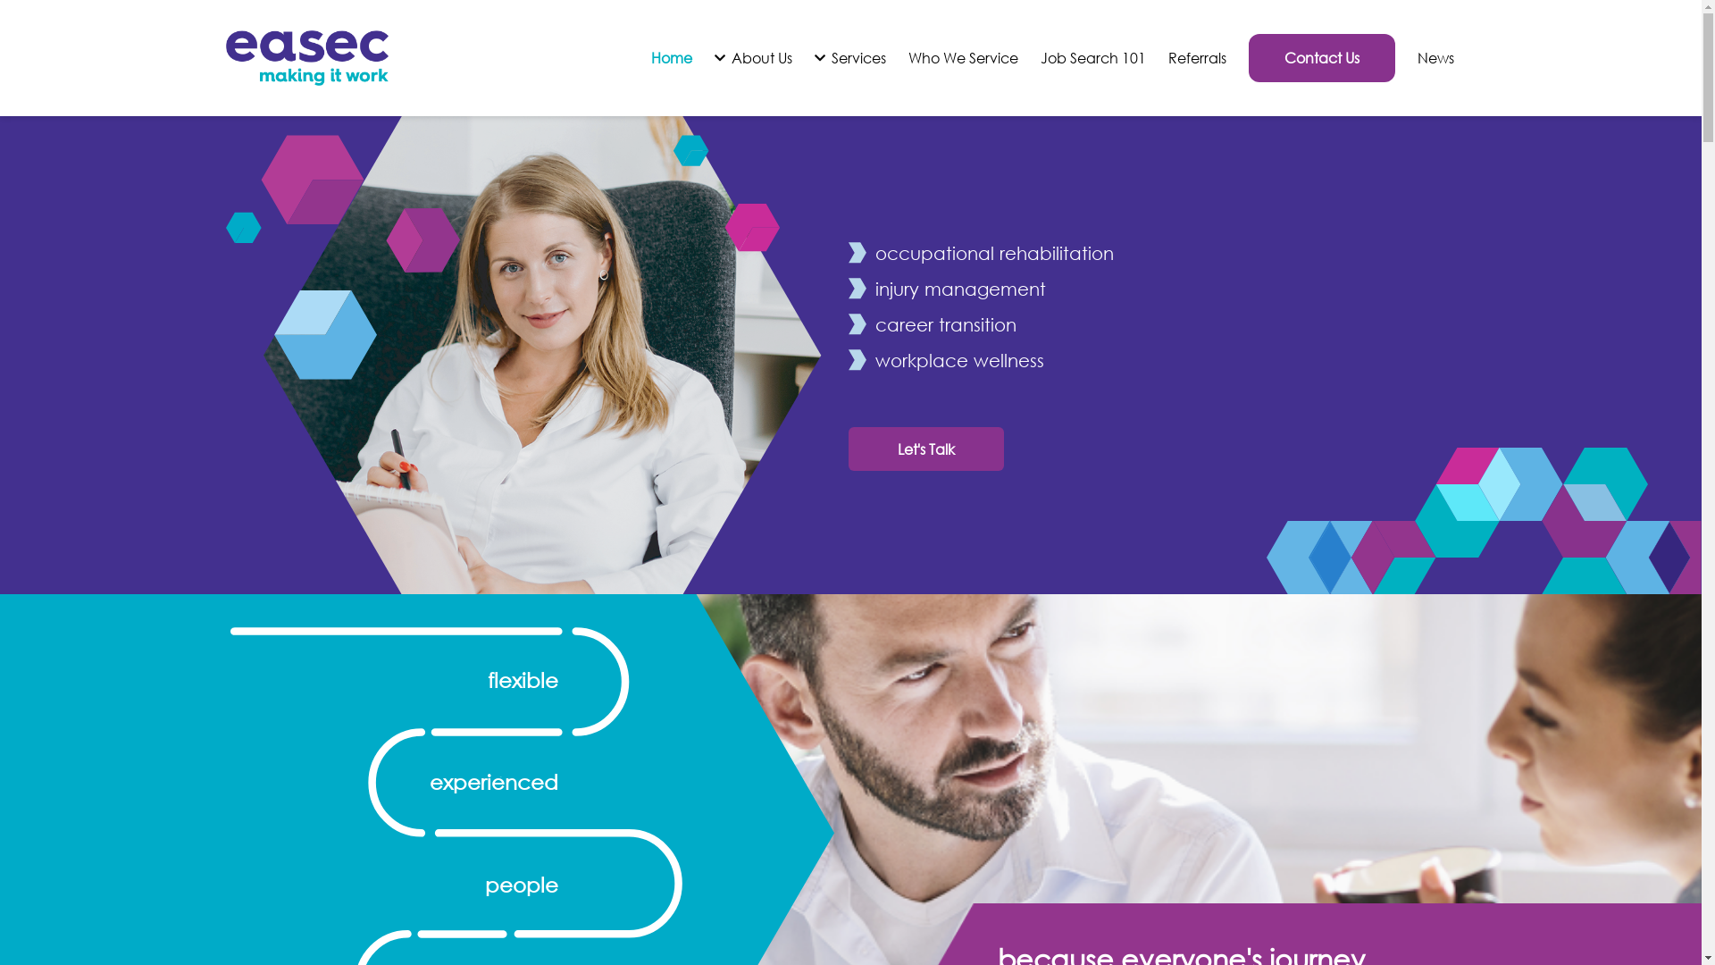 The height and width of the screenshot is (965, 1715). What do you see at coordinates (671, 58) in the screenshot?
I see `Home` at bounding box center [671, 58].